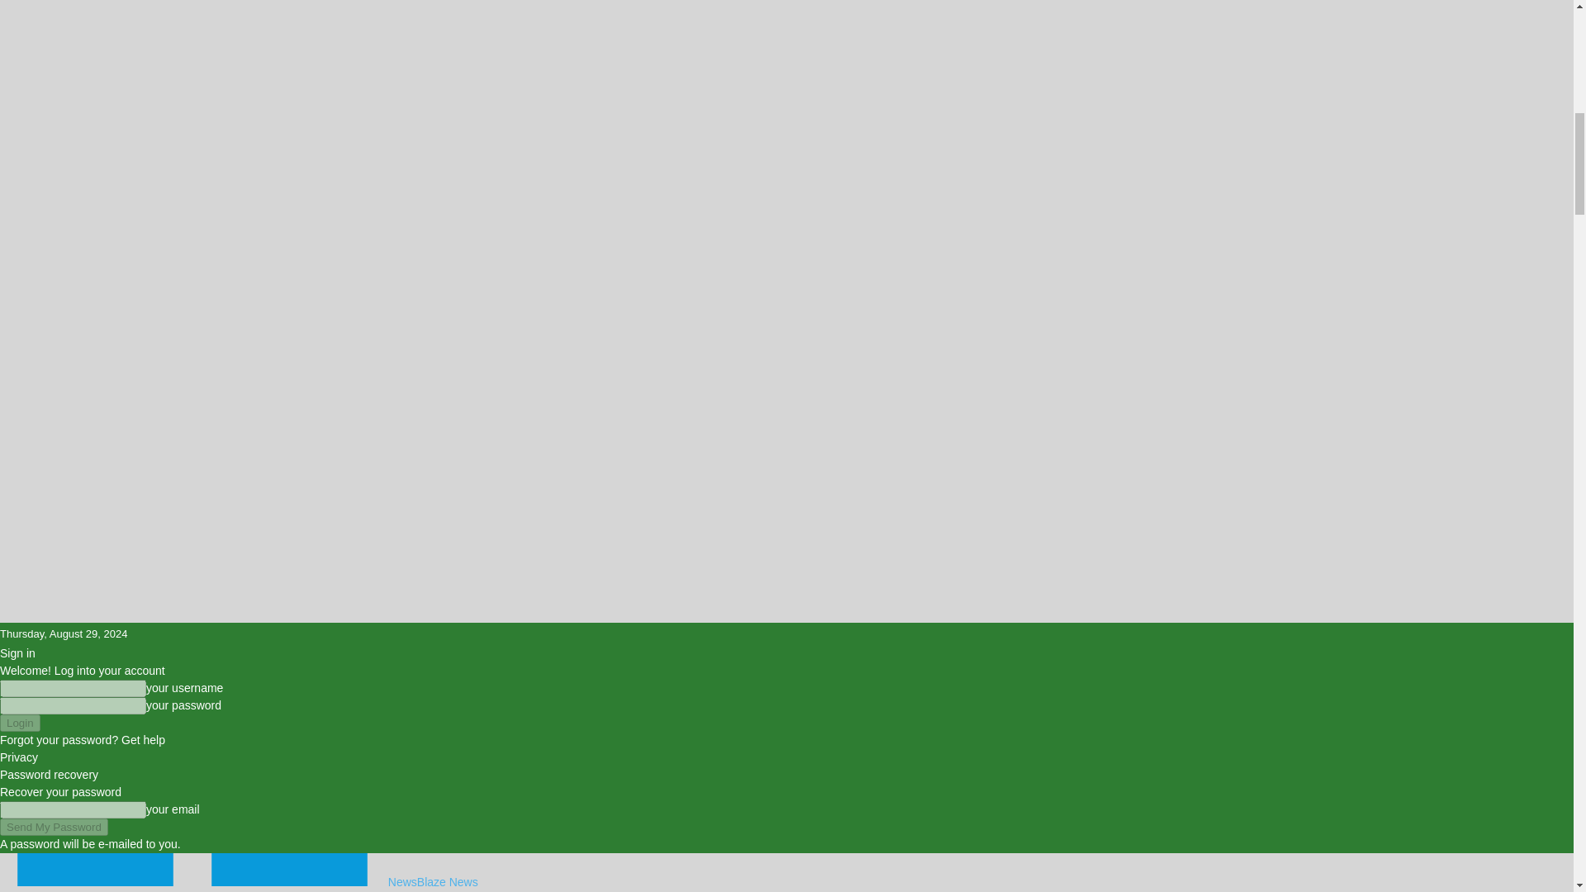  I want to click on Send My Password, so click(54, 827).